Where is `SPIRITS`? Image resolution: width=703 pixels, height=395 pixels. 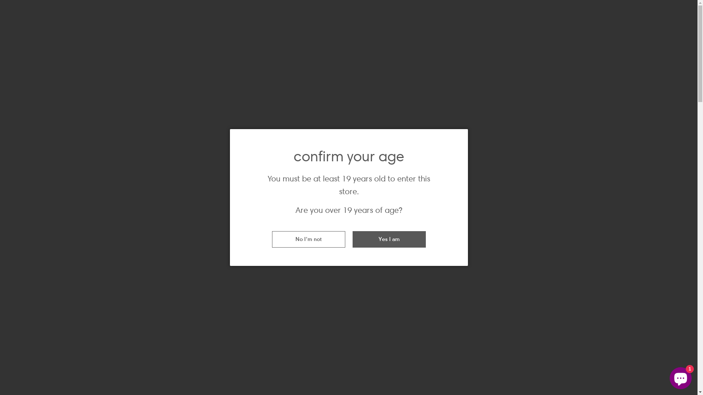
SPIRITS is located at coordinates (171, 162).